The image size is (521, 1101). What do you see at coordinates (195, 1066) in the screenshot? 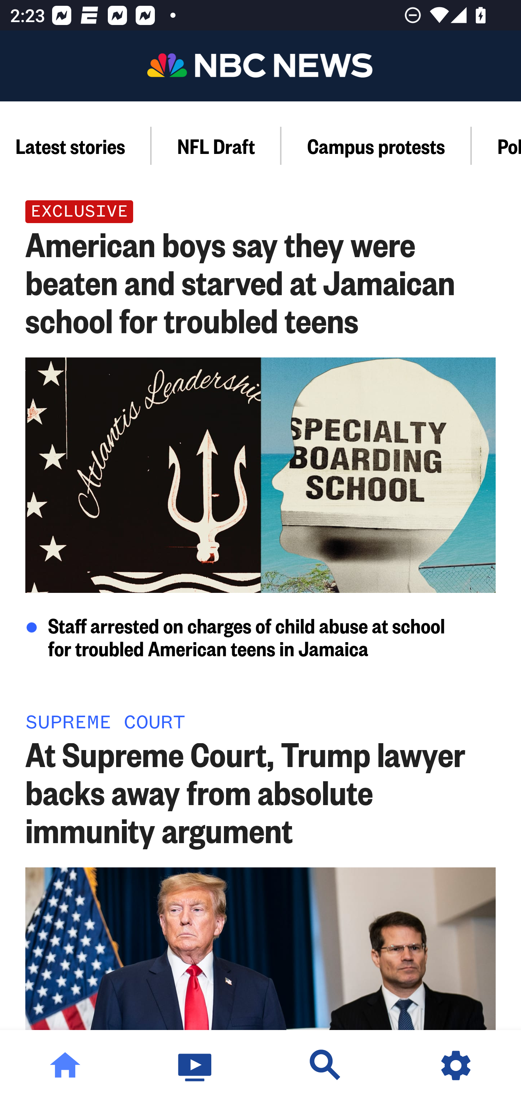
I see `Watch` at bounding box center [195, 1066].